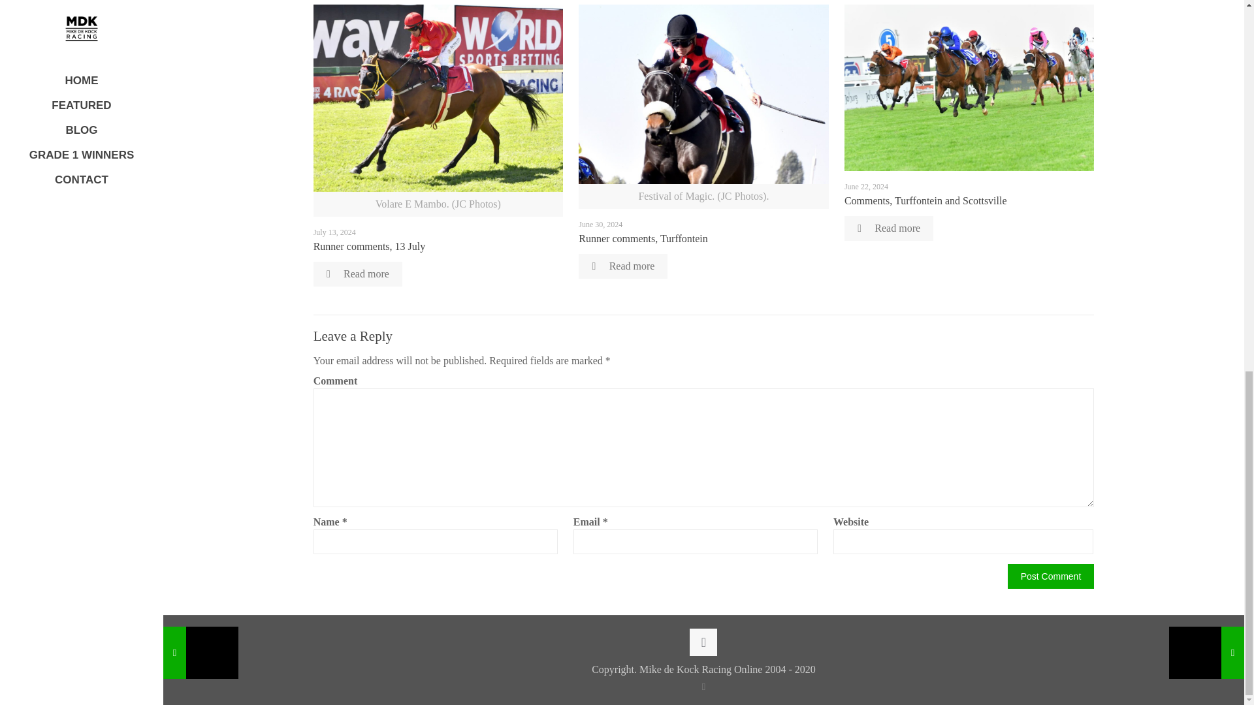 The height and width of the screenshot is (705, 1254). I want to click on Twitter, so click(704, 687).